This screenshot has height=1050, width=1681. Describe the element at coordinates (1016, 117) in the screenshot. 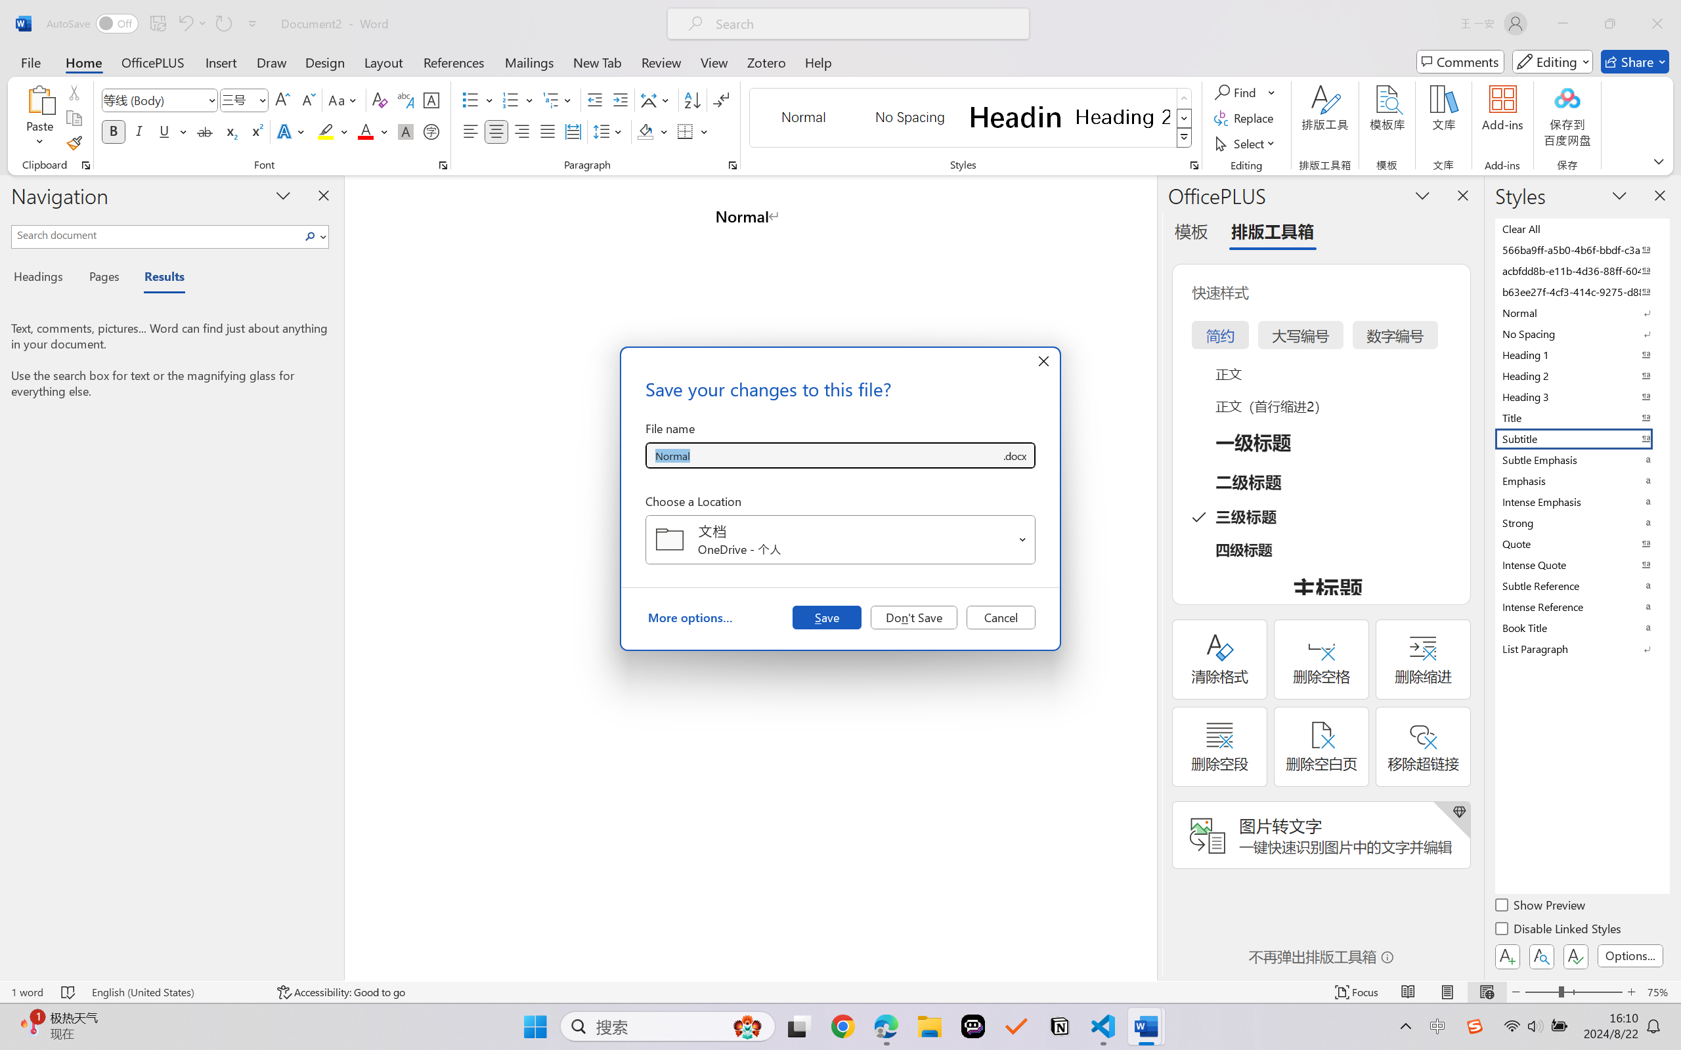

I see `Heading 1` at that location.